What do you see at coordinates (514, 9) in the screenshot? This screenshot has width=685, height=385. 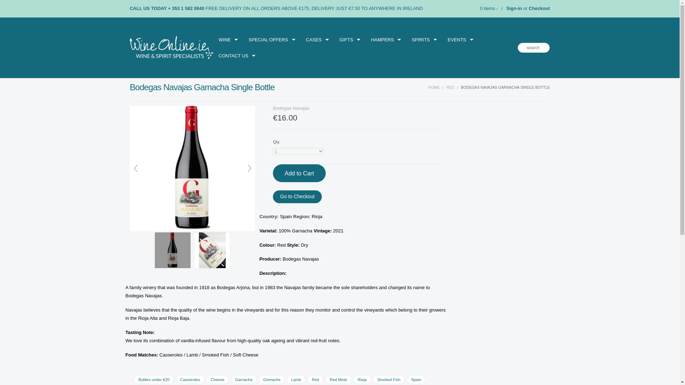 I see `Sign-in` at bounding box center [514, 9].